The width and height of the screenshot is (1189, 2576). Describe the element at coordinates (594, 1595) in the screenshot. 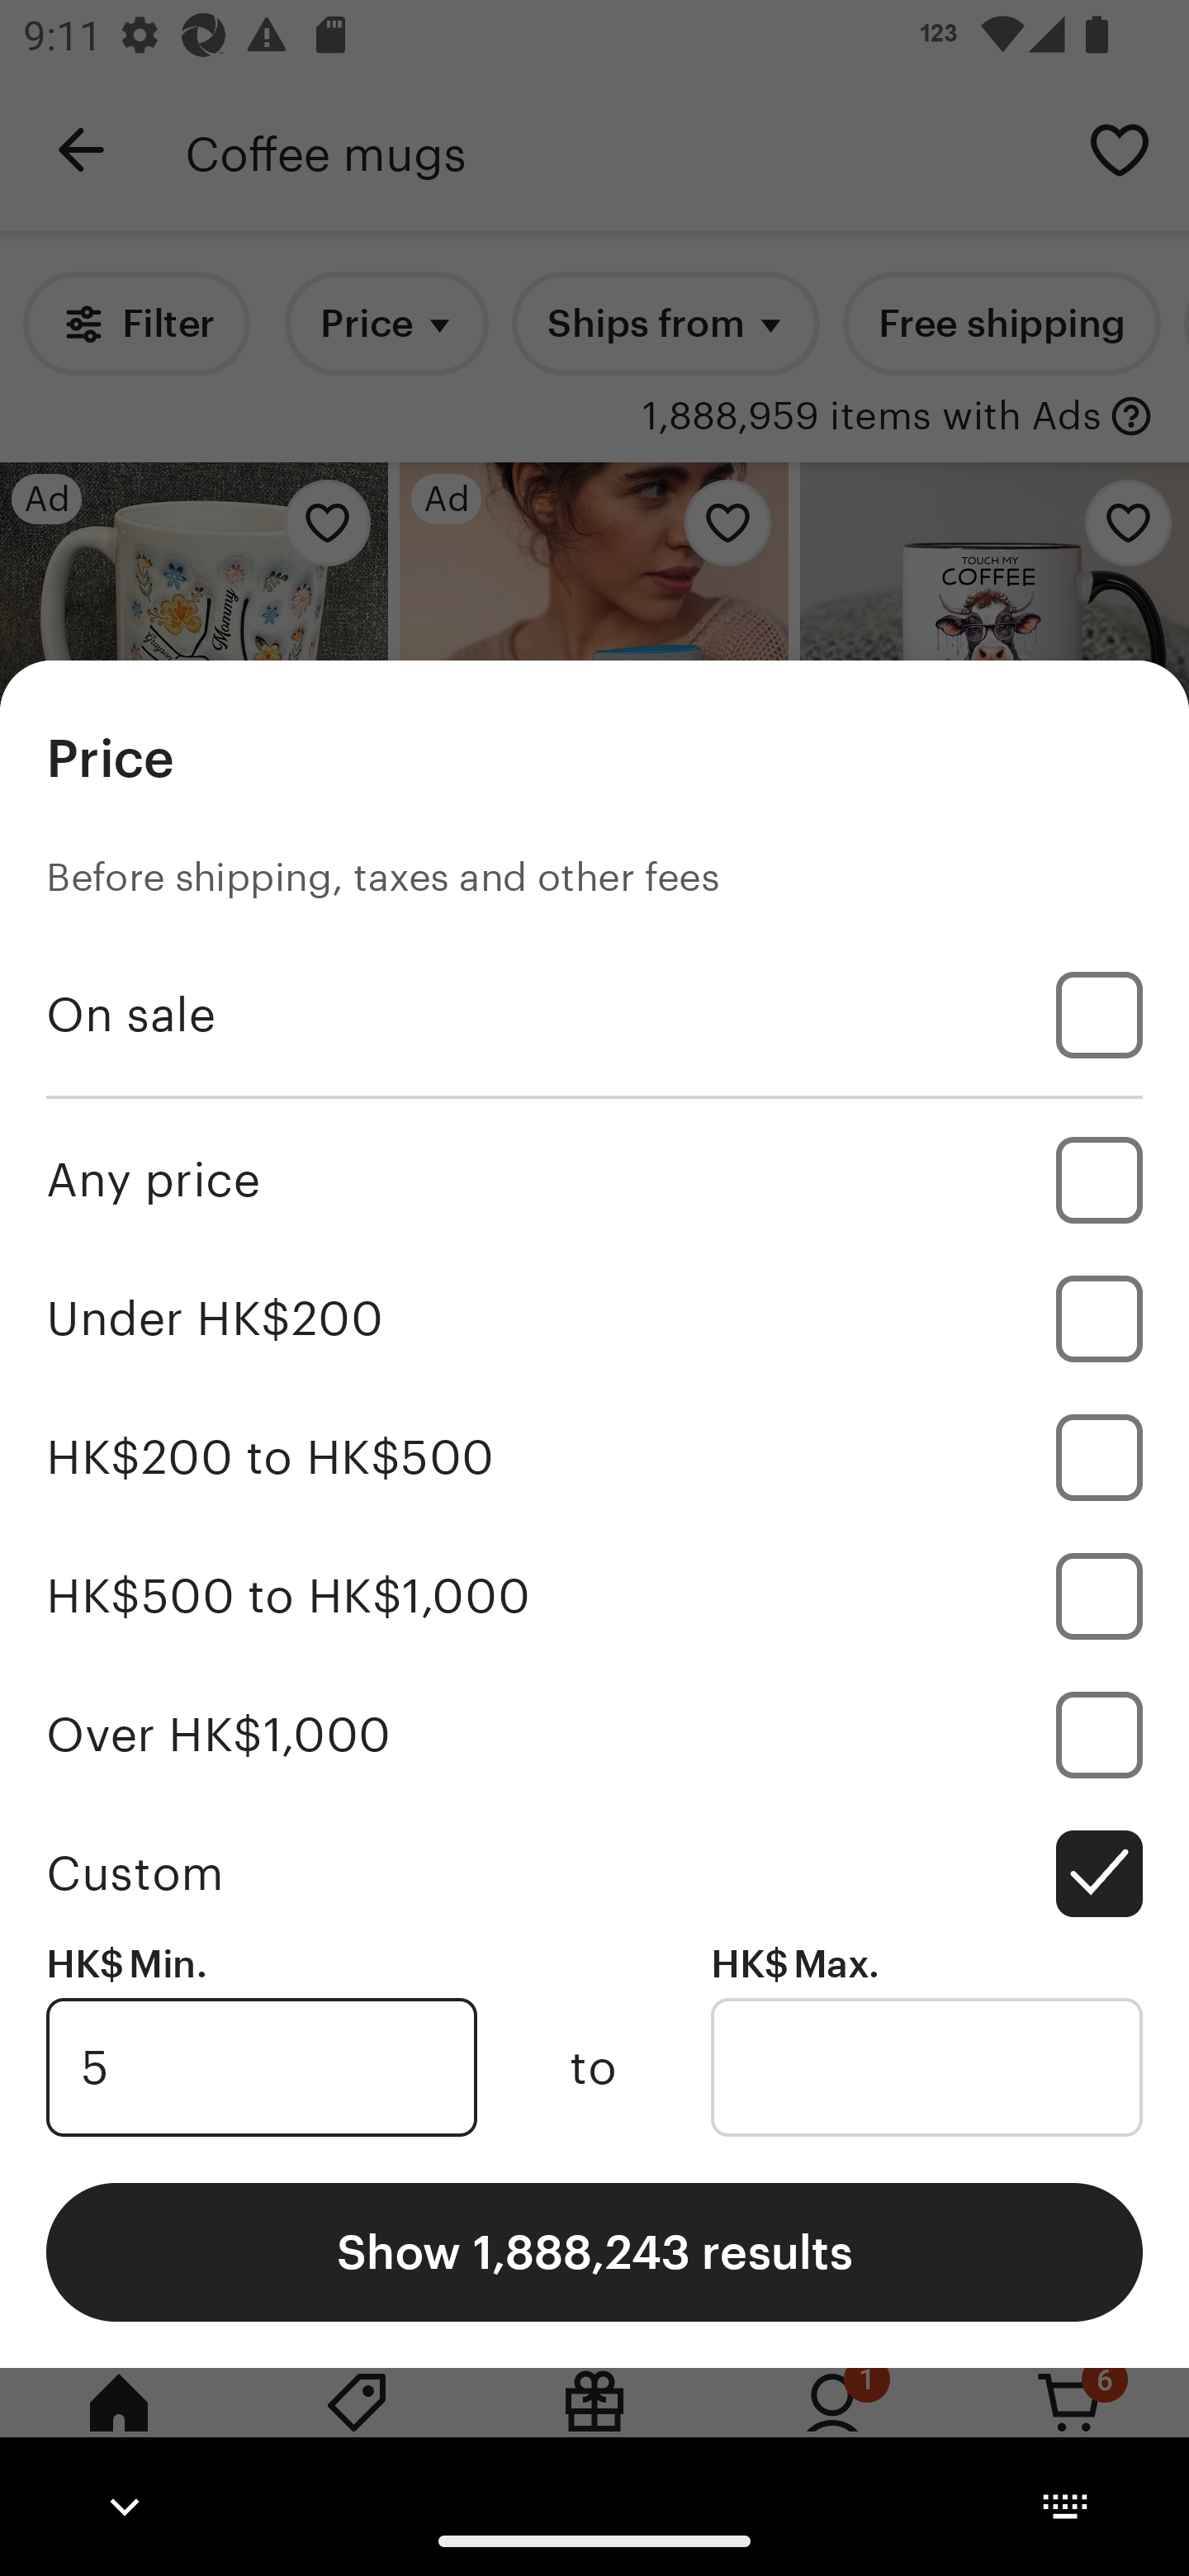

I see `HK$500 to HK$1,000` at that location.